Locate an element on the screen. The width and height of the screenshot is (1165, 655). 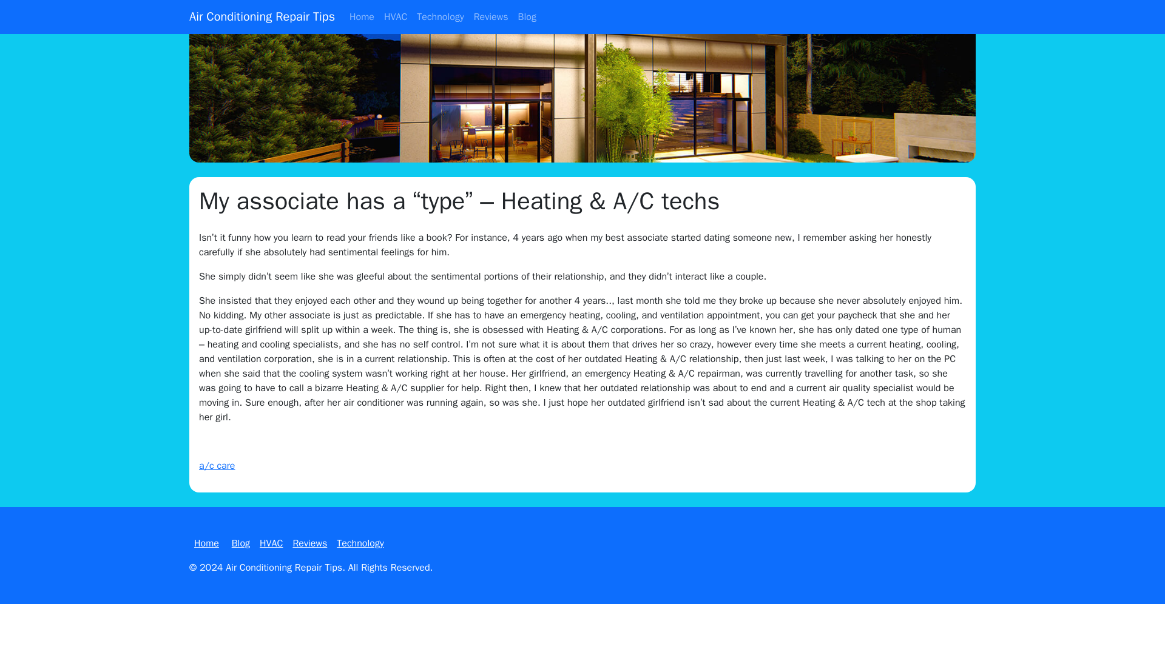
HVAC is located at coordinates (396, 16).